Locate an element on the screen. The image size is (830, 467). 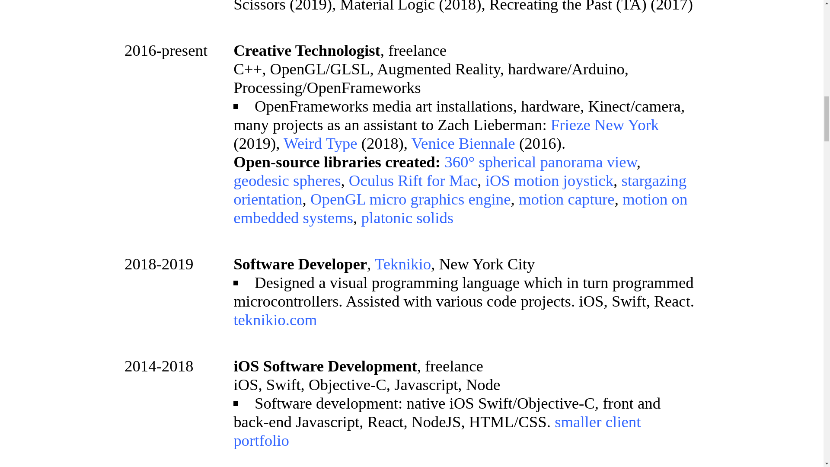
OpenGL micro graphics engine is located at coordinates (411, 199).